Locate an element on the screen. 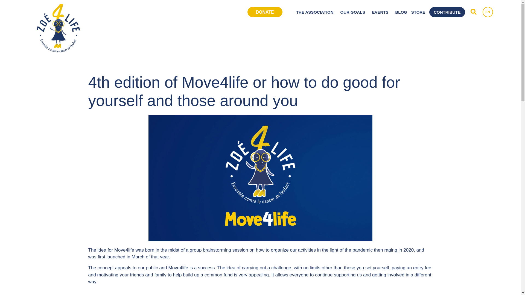  BLOG is located at coordinates (401, 12).